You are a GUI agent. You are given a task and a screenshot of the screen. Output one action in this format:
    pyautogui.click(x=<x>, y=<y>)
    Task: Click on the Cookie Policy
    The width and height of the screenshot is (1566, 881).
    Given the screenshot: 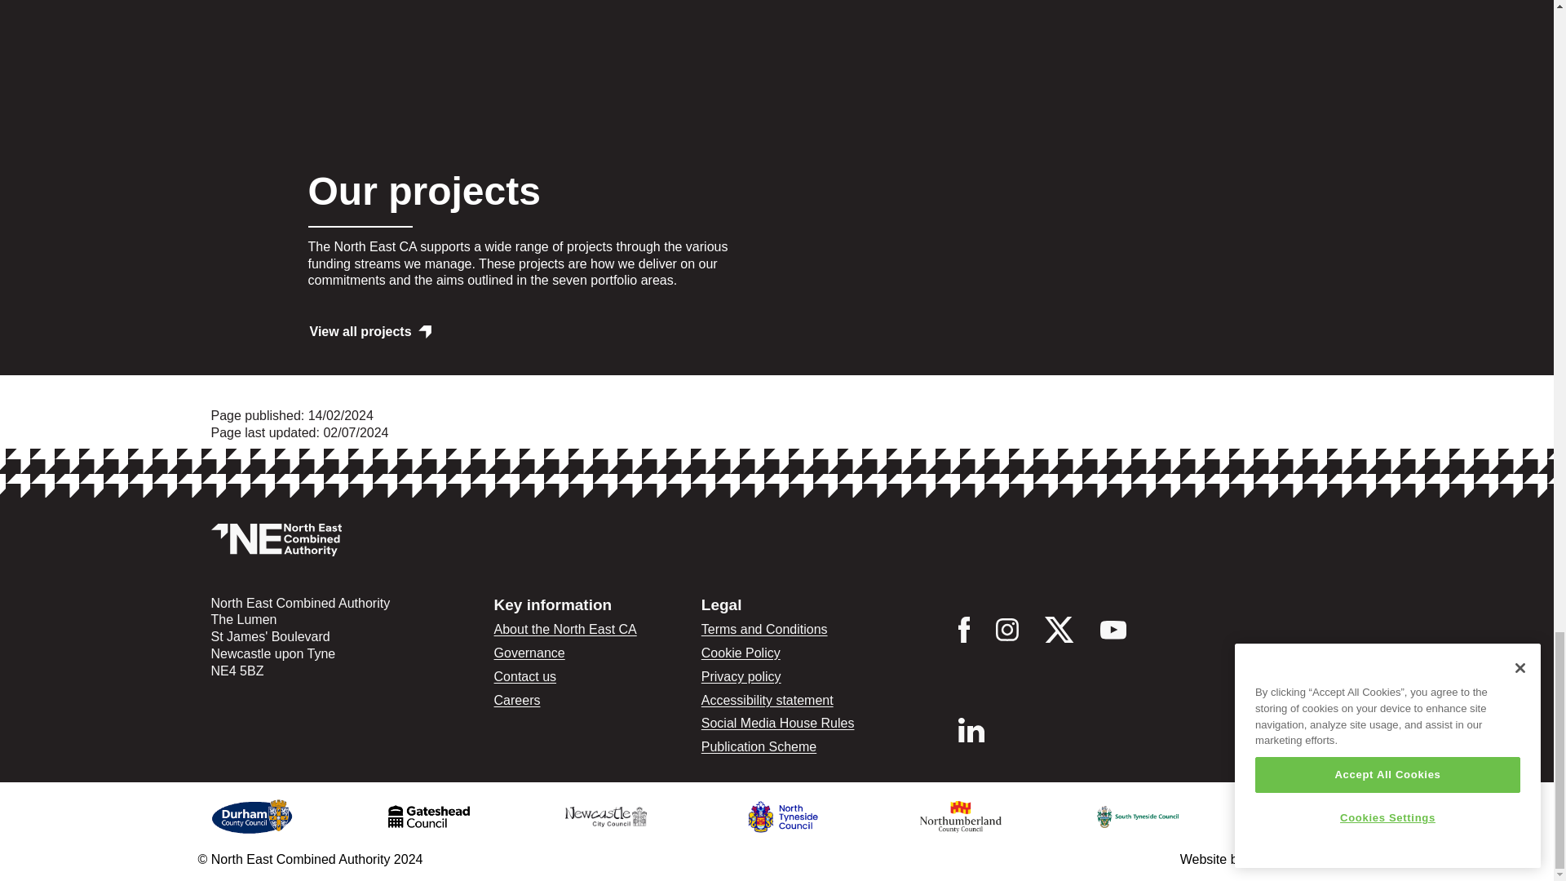 What is the action you would take?
    pyautogui.click(x=741, y=653)
    